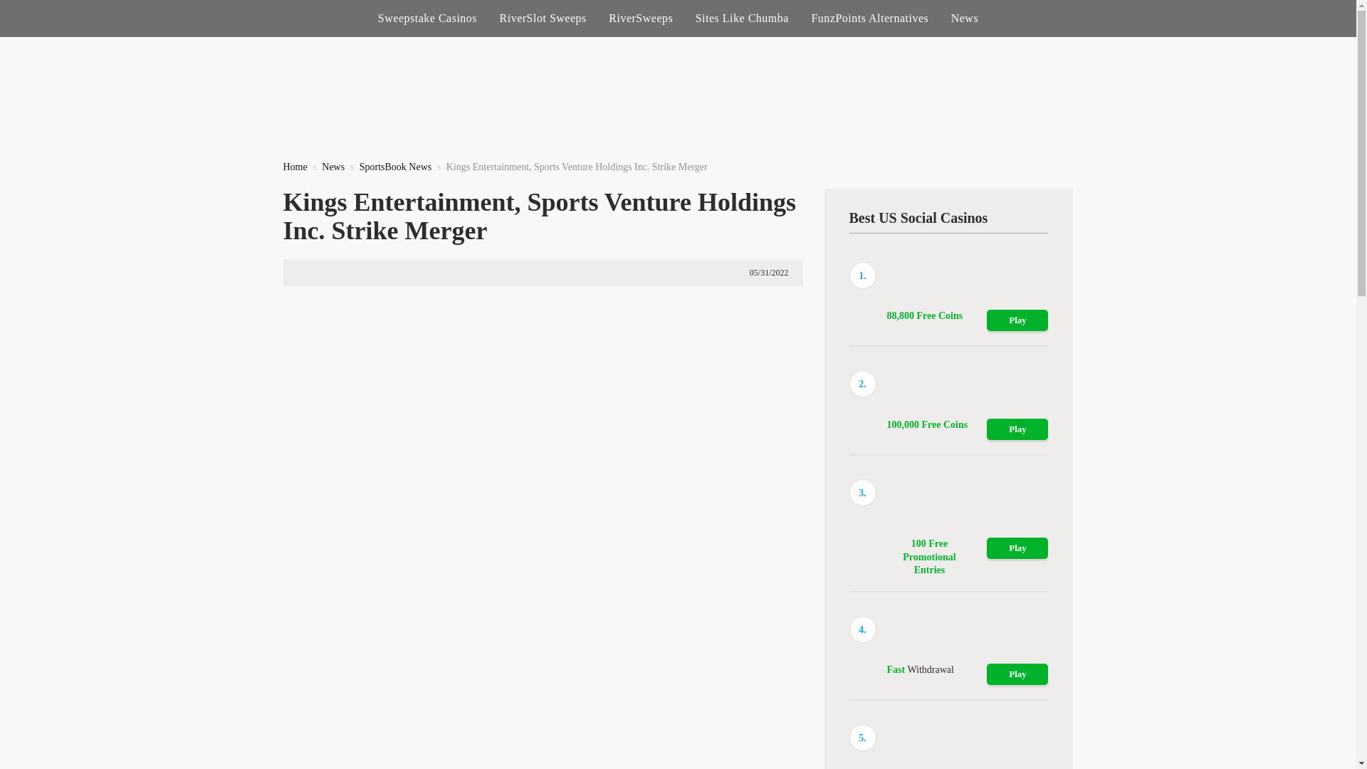  What do you see at coordinates (1017, 429) in the screenshot?
I see `Play` at bounding box center [1017, 429].